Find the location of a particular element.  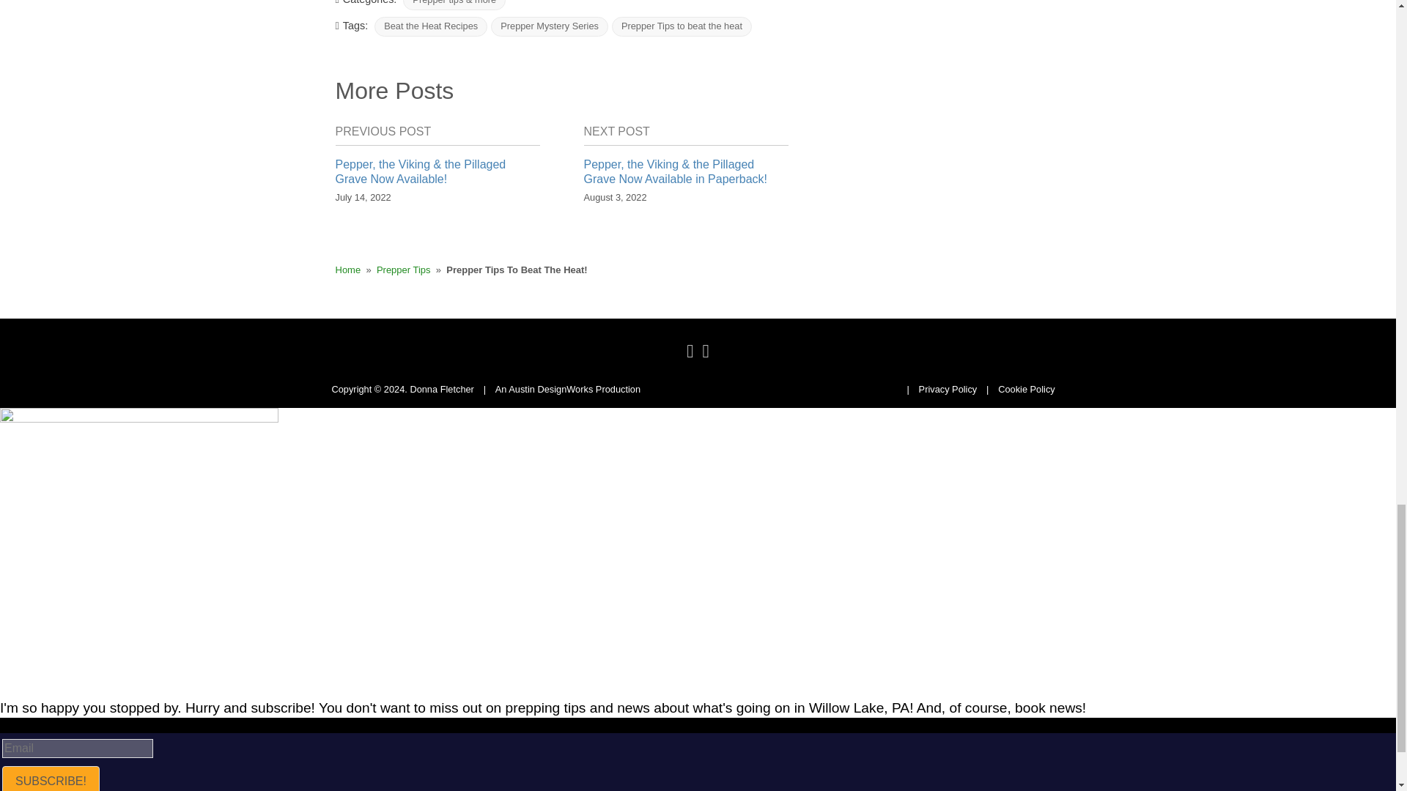

Prepper Tips to beat the heat is located at coordinates (682, 26).